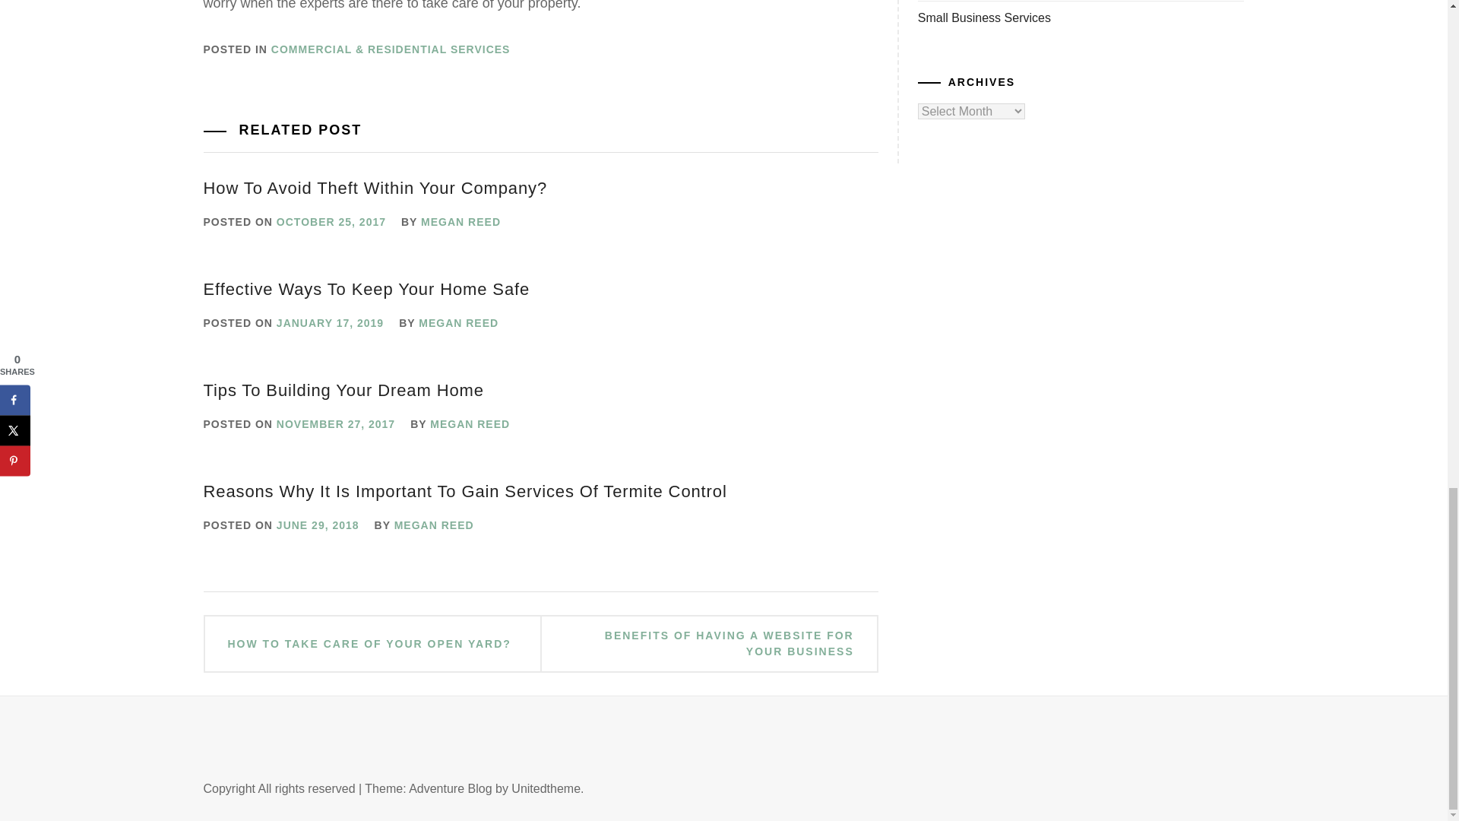  I want to click on MEGAN REED, so click(460, 222).